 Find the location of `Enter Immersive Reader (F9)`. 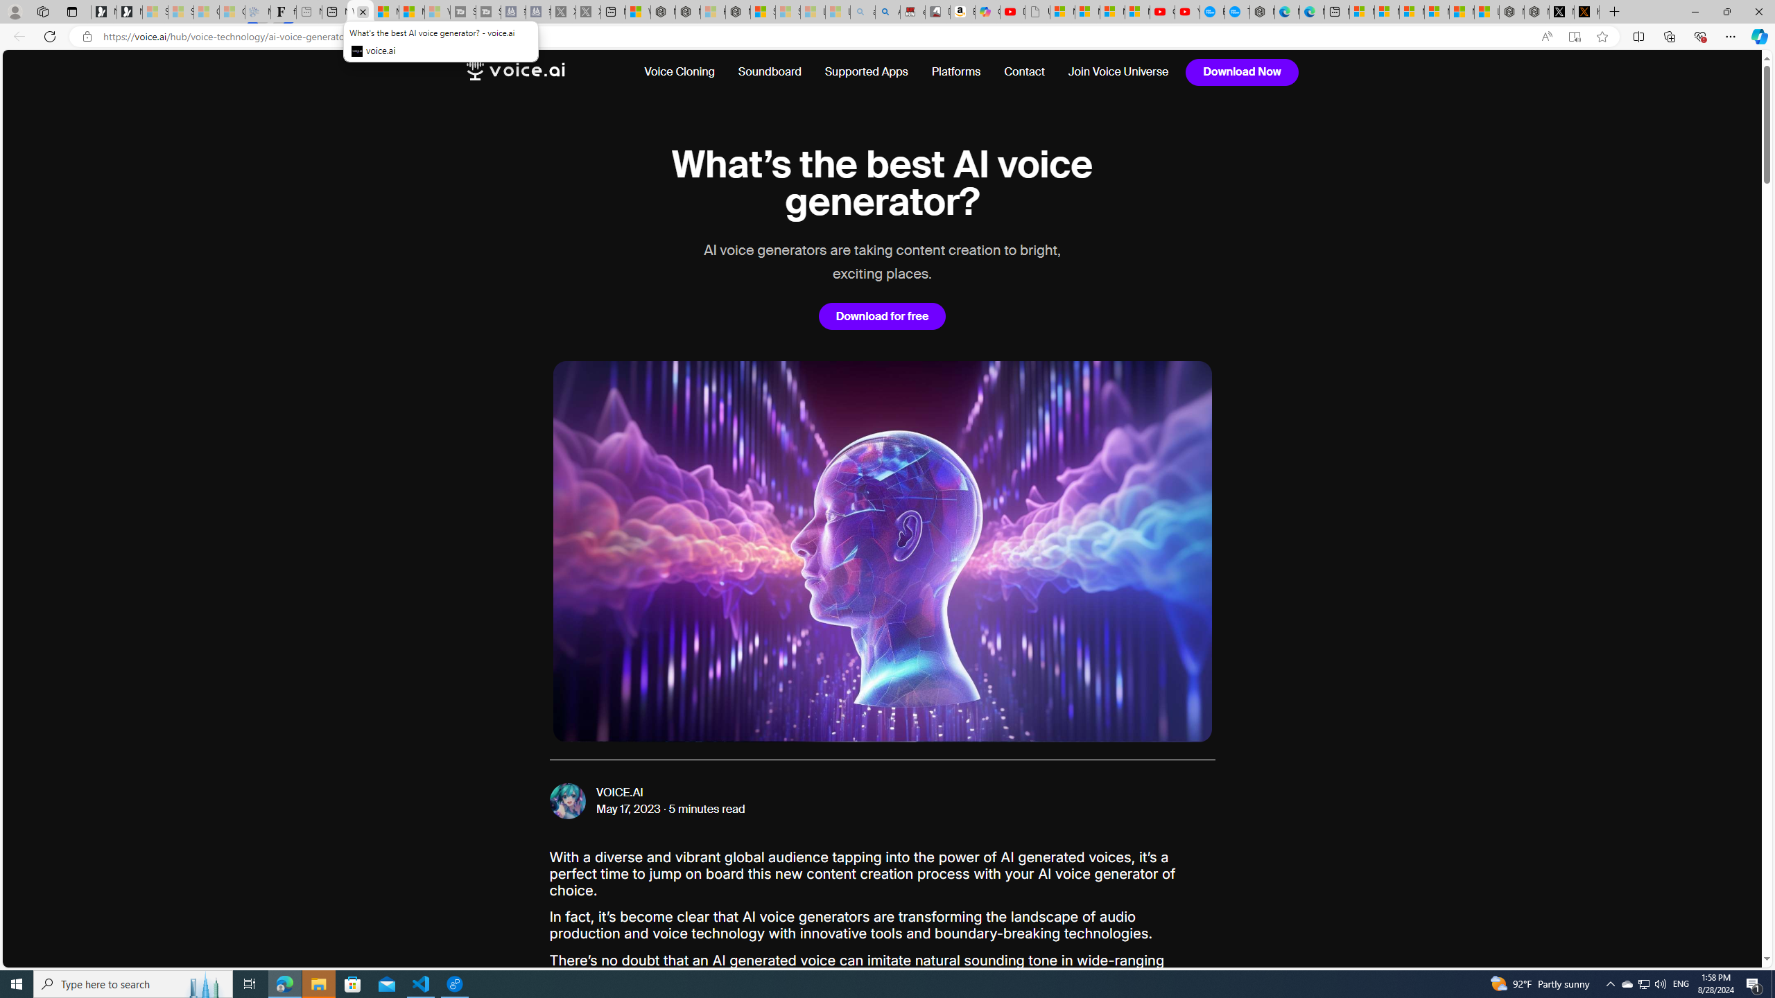

Enter Immersive Reader (F9) is located at coordinates (1574, 37).